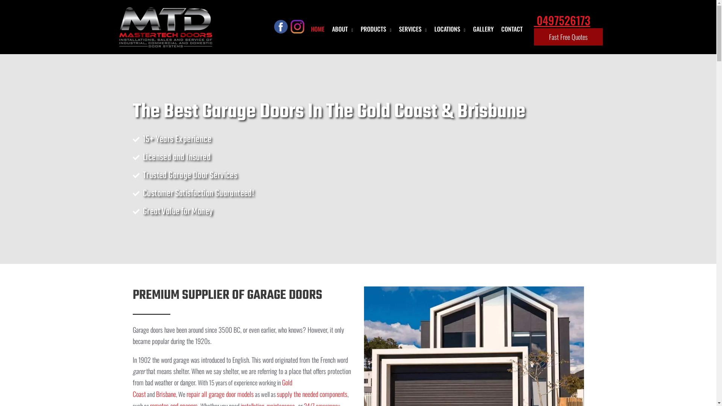 The height and width of the screenshot is (406, 722). What do you see at coordinates (484, 27) in the screenshot?
I see `GALLERY` at bounding box center [484, 27].